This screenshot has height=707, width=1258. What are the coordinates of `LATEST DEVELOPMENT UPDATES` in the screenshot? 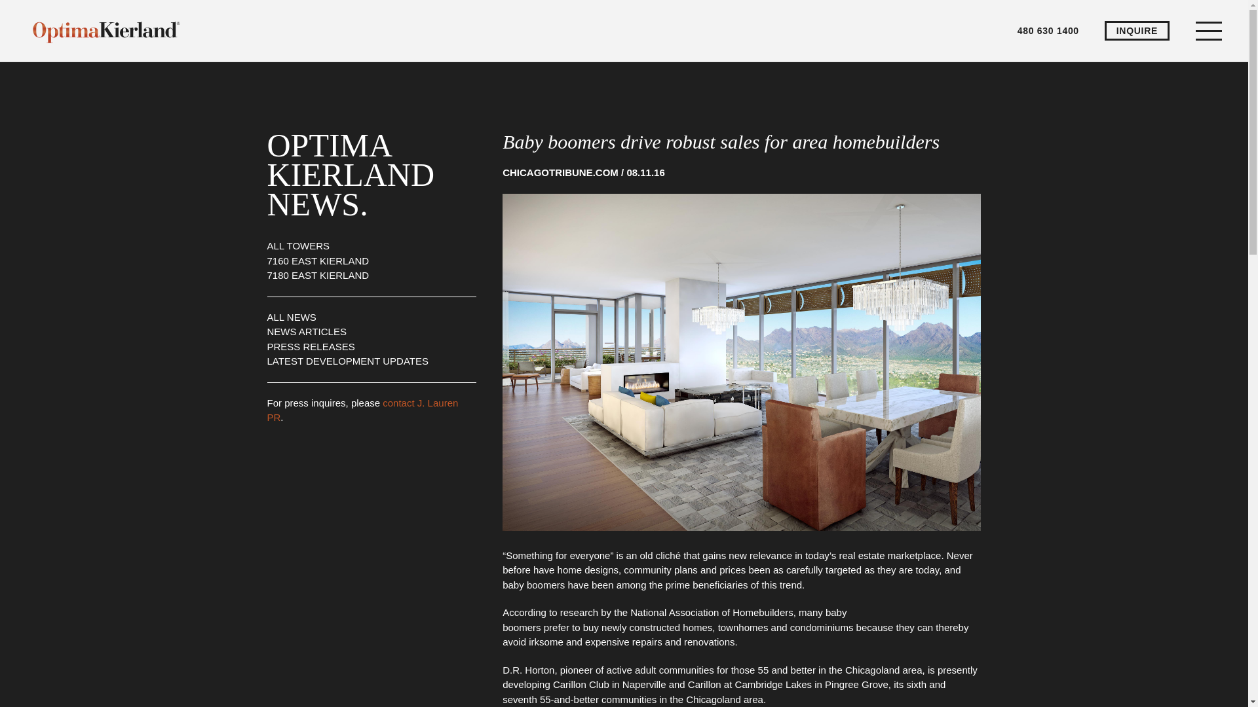 It's located at (347, 361).